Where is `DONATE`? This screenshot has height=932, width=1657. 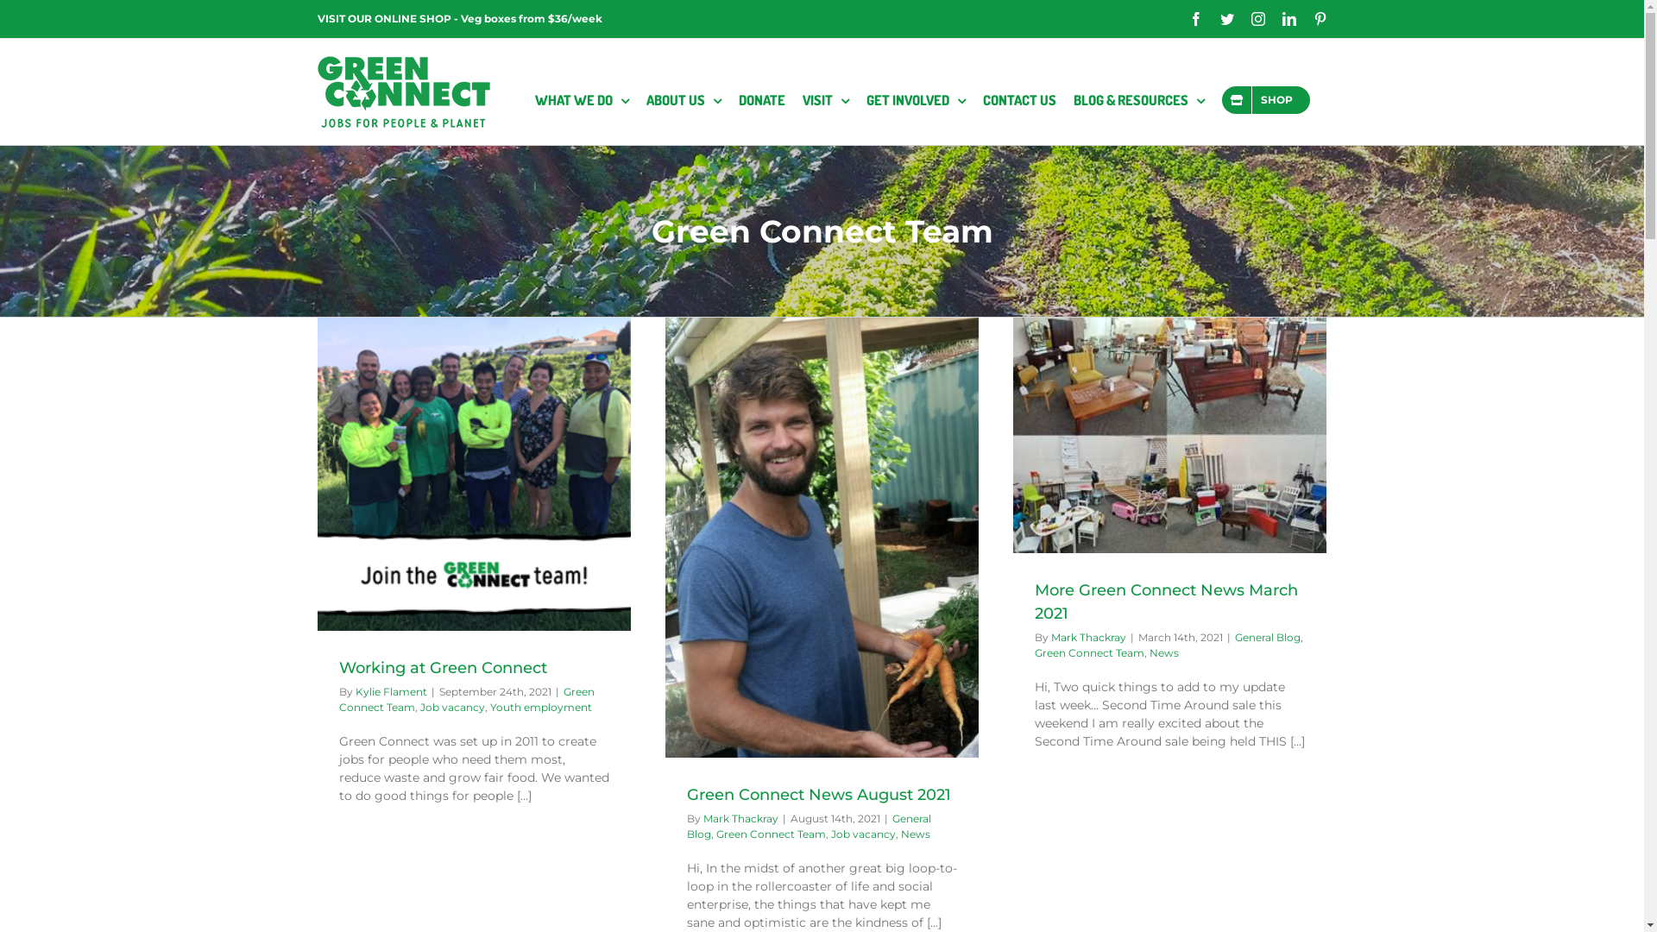
DONATE is located at coordinates (762, 100).